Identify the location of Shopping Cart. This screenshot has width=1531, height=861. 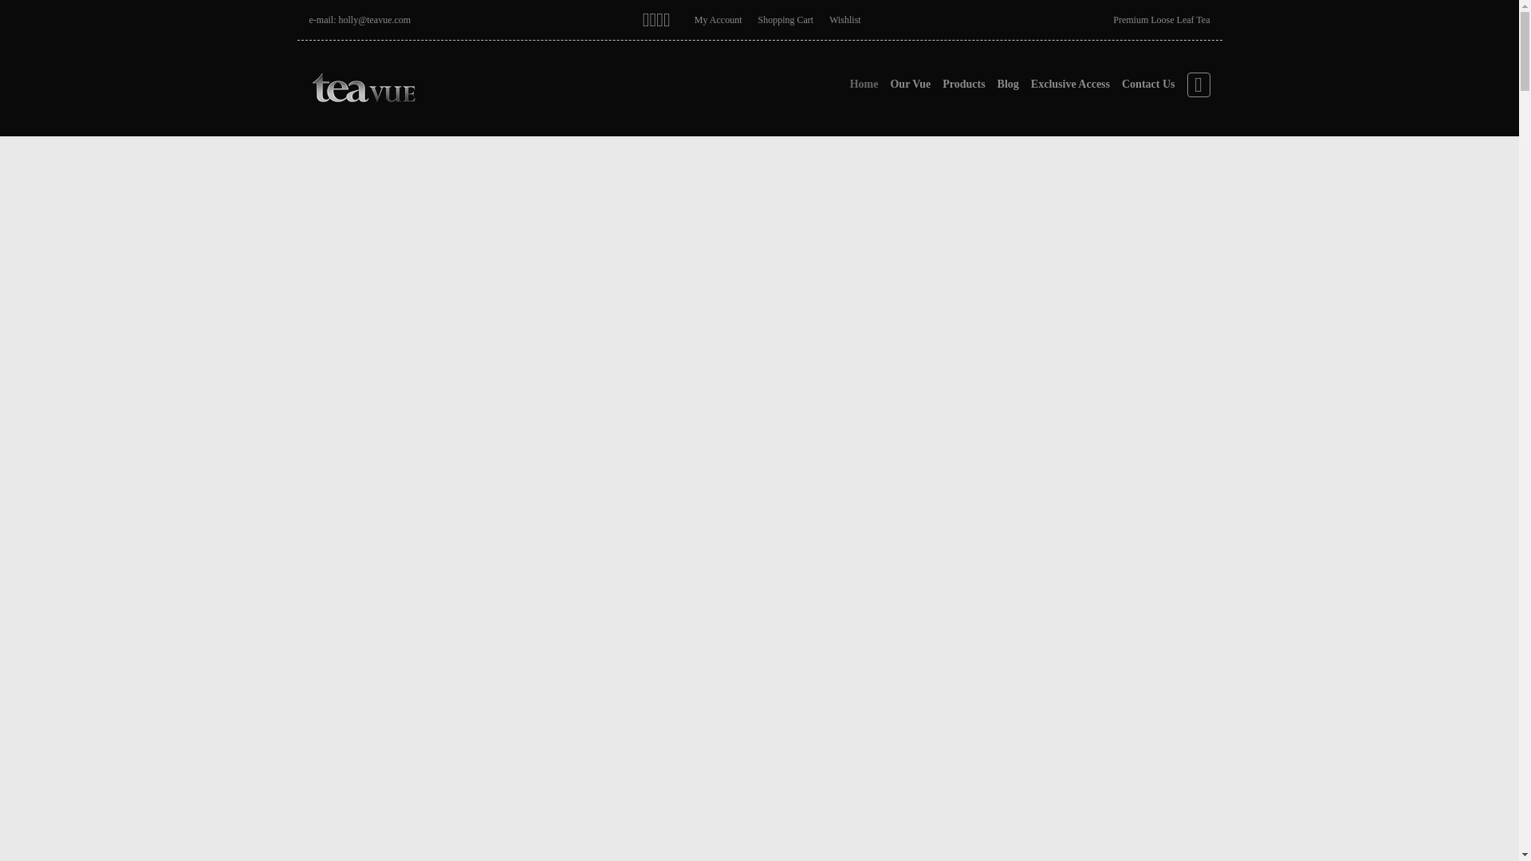
(785, 20).